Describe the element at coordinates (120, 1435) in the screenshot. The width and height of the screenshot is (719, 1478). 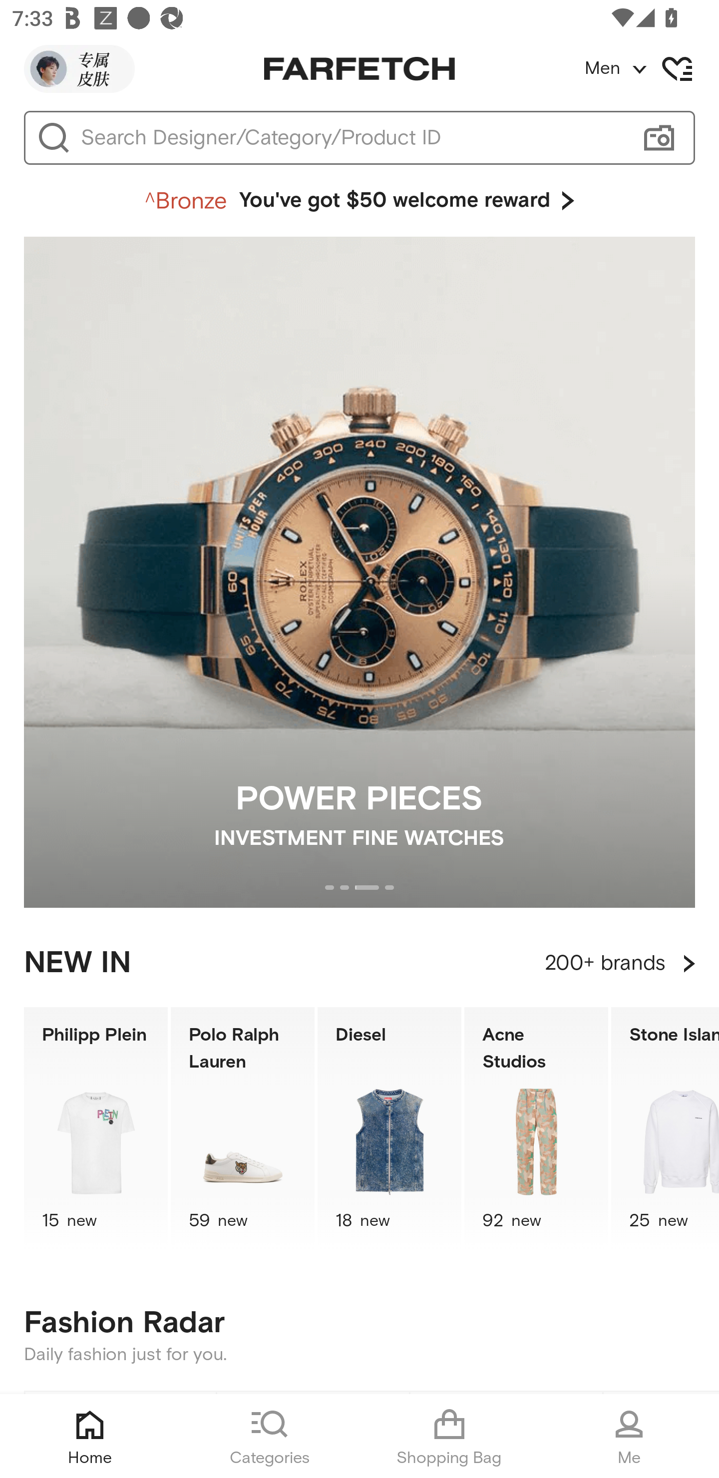
I see `Sale` at that location.